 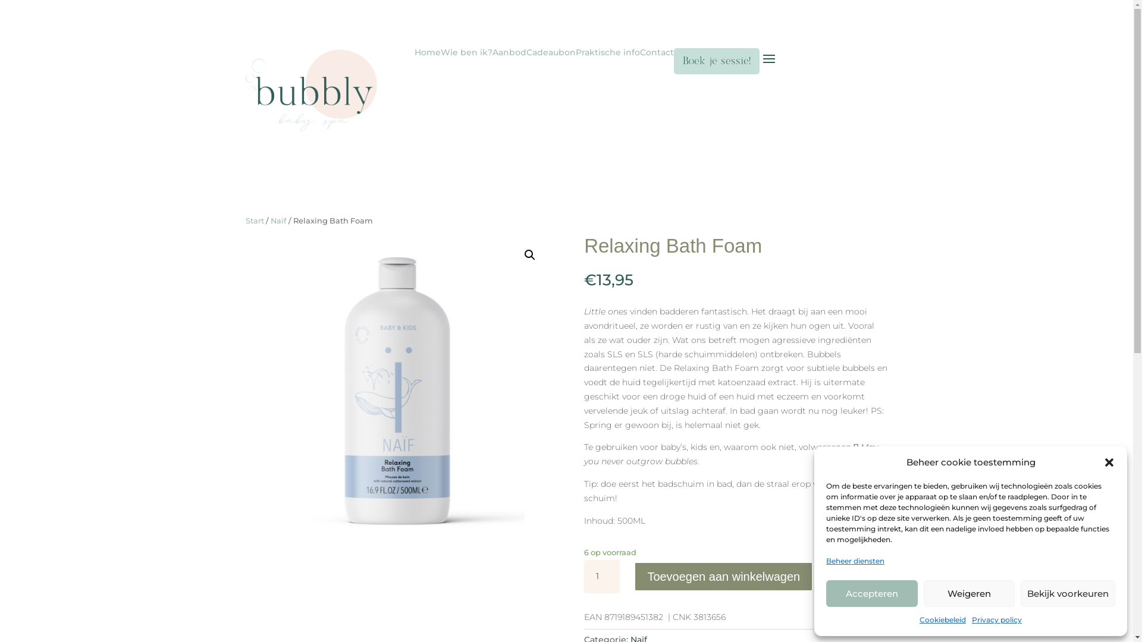 What do you see at coordinates (1068, 593) in the screenshot?
I see `Bekijk voorkeuren` at bounding box center [1068, 593].